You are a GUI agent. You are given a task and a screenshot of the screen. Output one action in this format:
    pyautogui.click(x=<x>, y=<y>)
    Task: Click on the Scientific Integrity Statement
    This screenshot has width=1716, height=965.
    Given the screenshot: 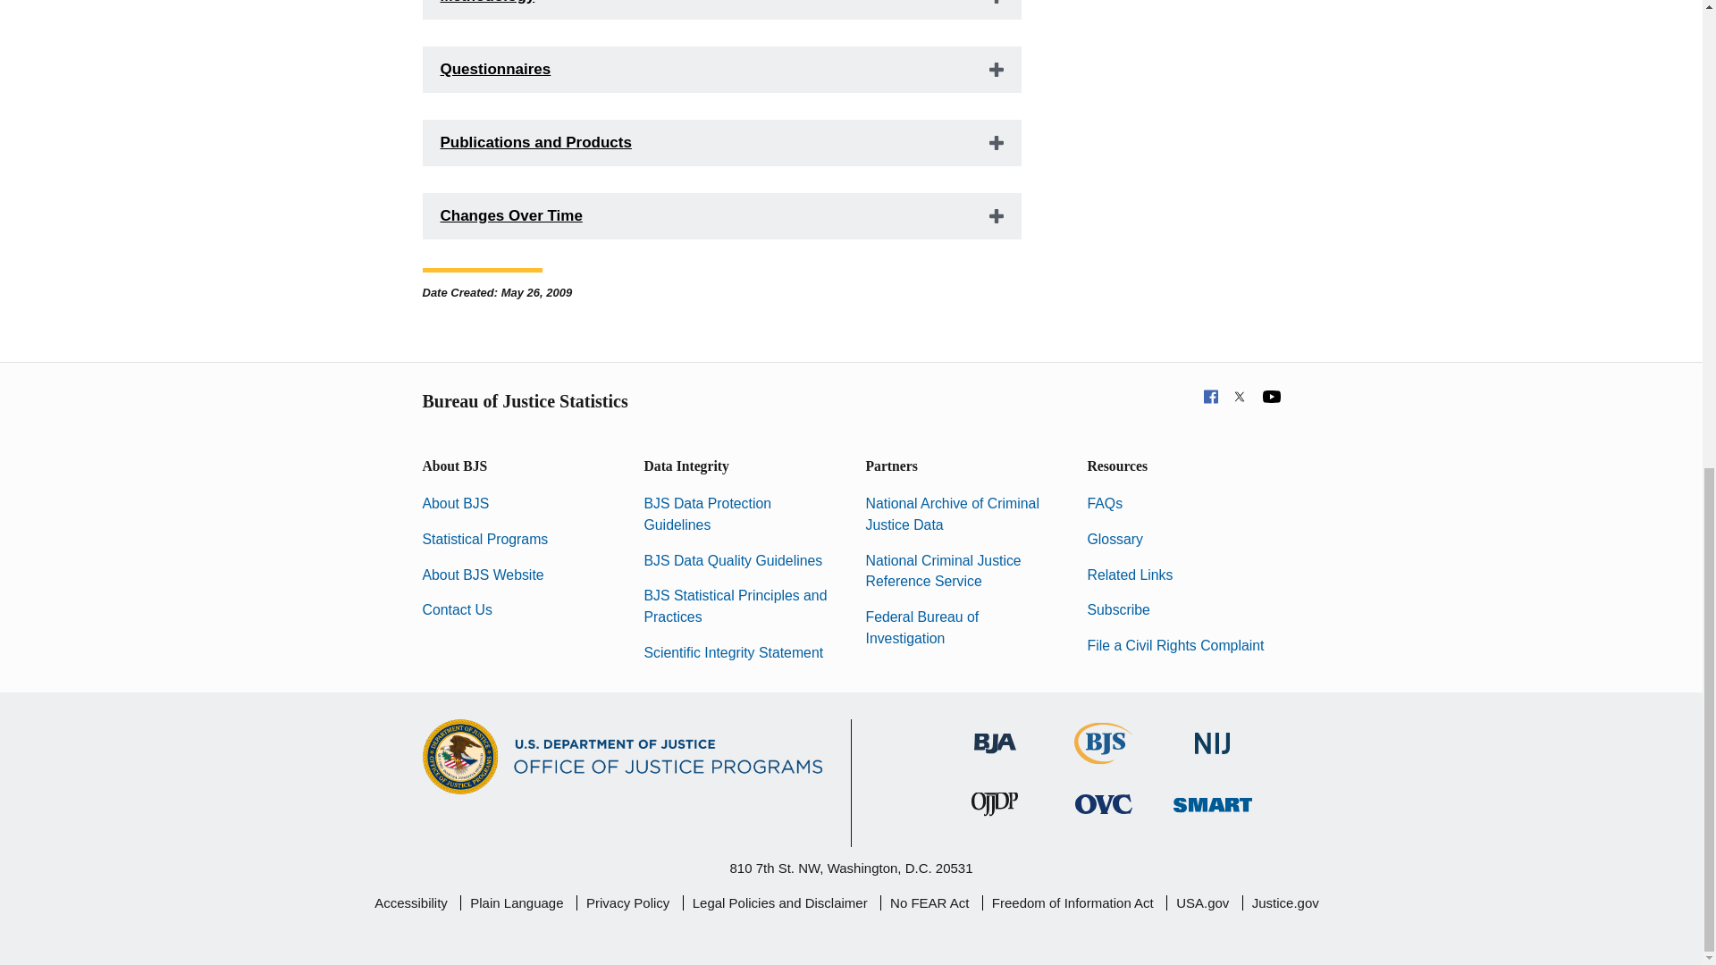 What is the action you would take?
    pyautogui.click(x=733, y=652)
    